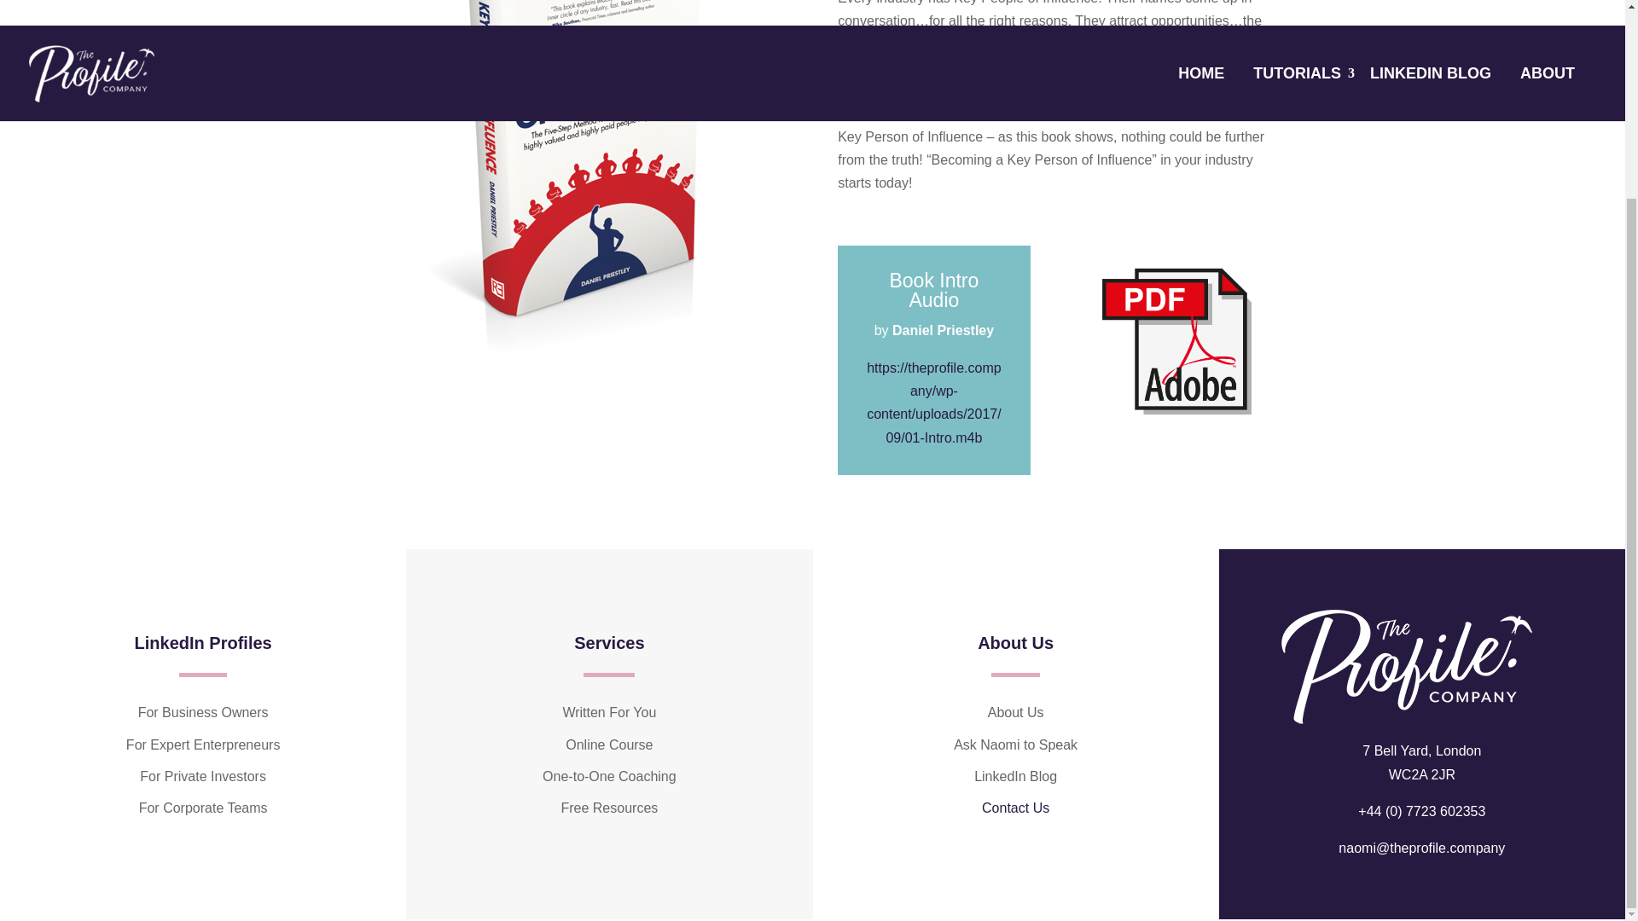 Image resolution: width=1638 pixels, height=921 pixels. What do you see at coordinates (1015, 776) in the screenshot?
I see `LinkedIn Blog` at bounding box center [1015, 776].